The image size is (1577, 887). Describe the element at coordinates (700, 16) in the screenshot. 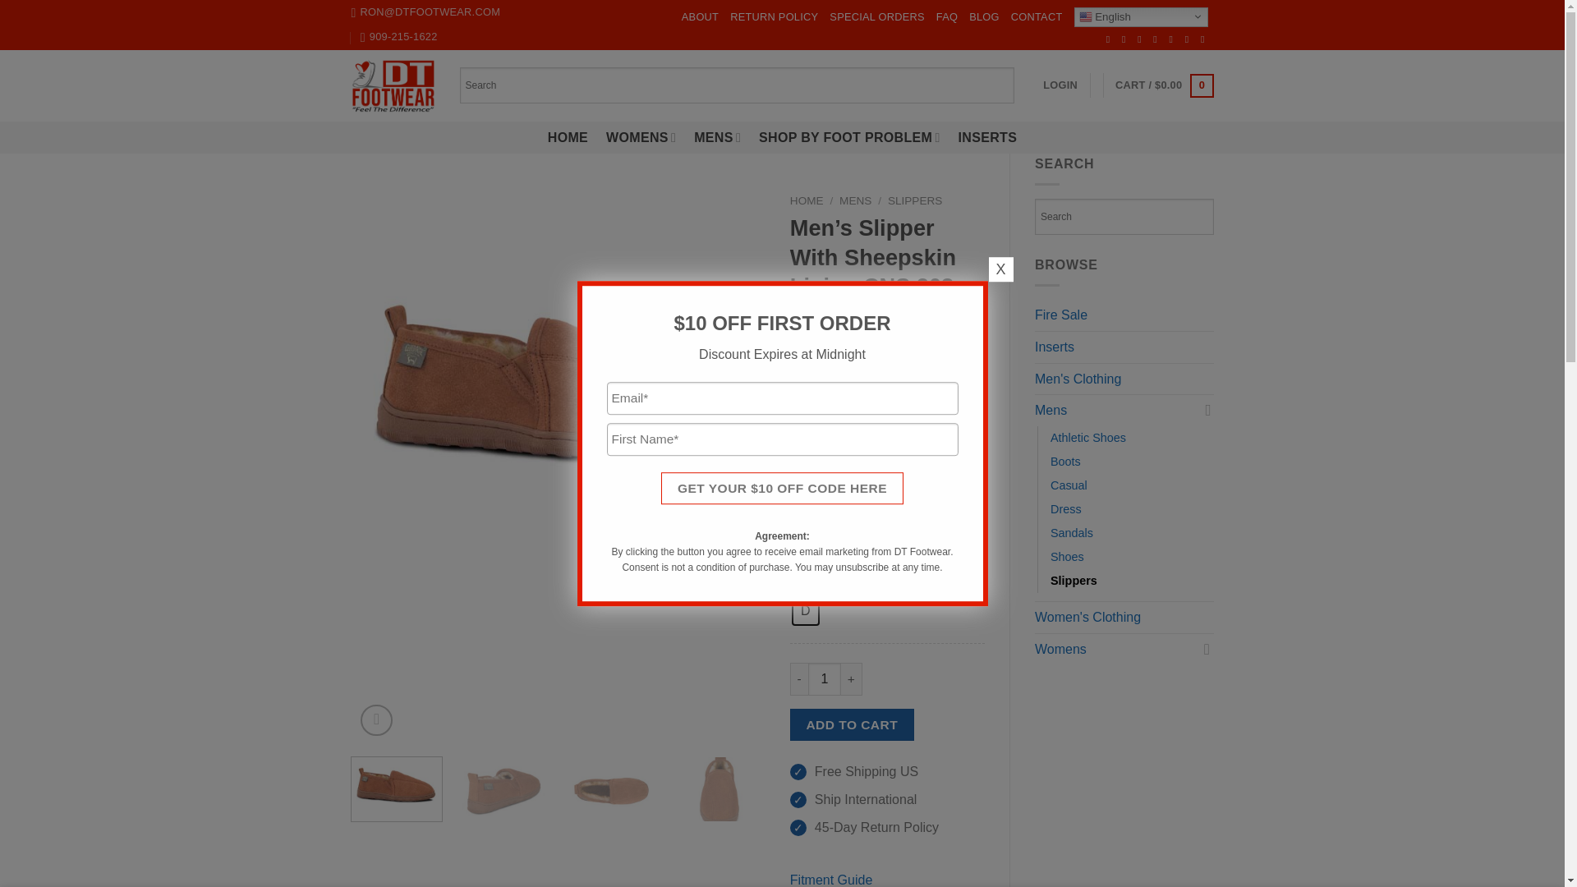

I see `ABOUT` at that location.